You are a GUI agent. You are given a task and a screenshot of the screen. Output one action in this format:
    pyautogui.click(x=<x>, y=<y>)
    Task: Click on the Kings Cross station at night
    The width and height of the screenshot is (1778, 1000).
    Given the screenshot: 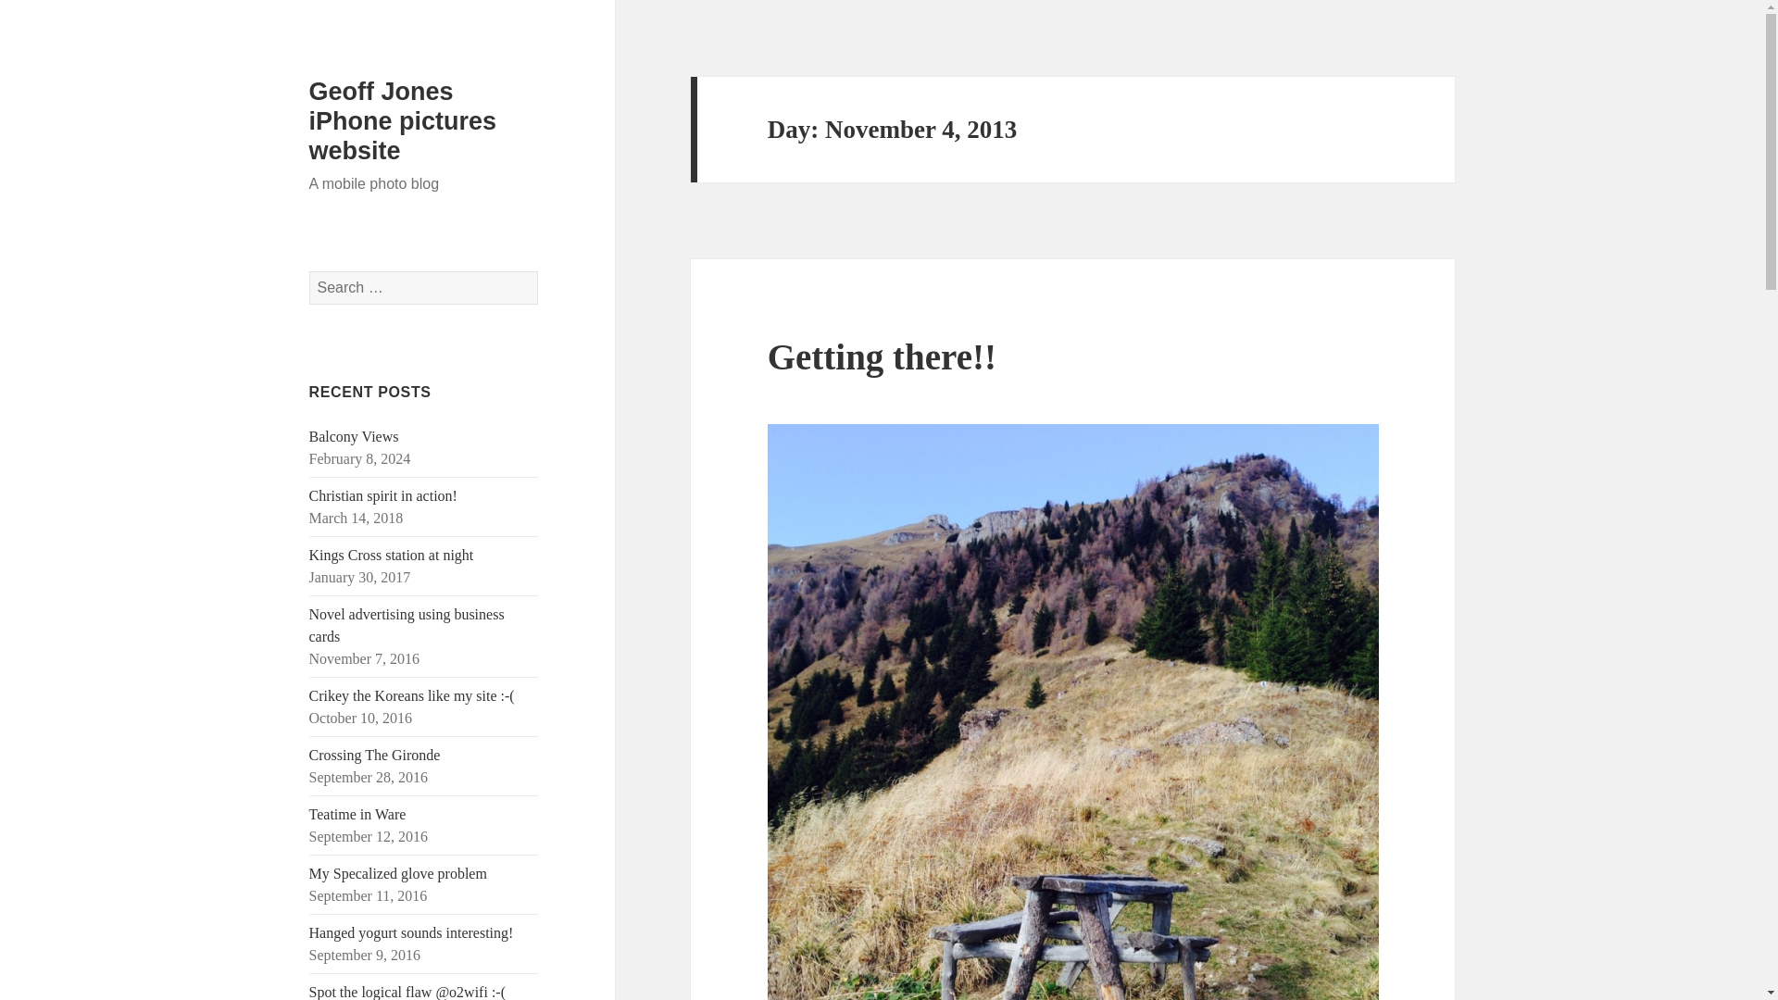 What is the action you would take?
    pyautogui.click(x=392, y=555)
    